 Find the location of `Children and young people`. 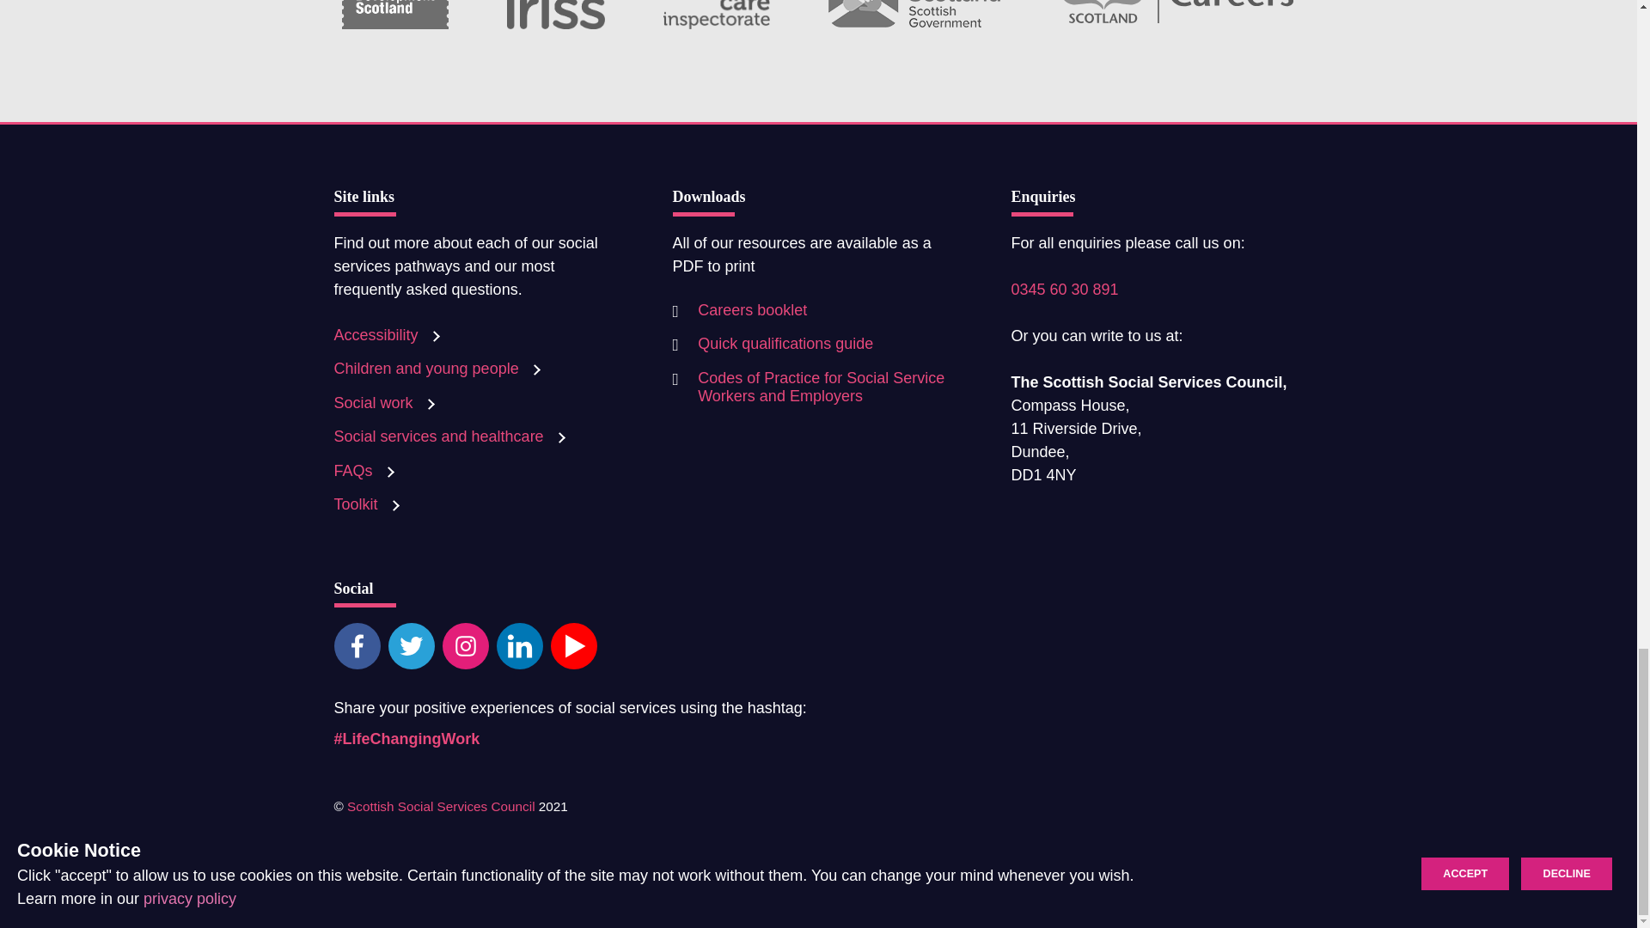

Children and young people is located at coordinates (439, 368).